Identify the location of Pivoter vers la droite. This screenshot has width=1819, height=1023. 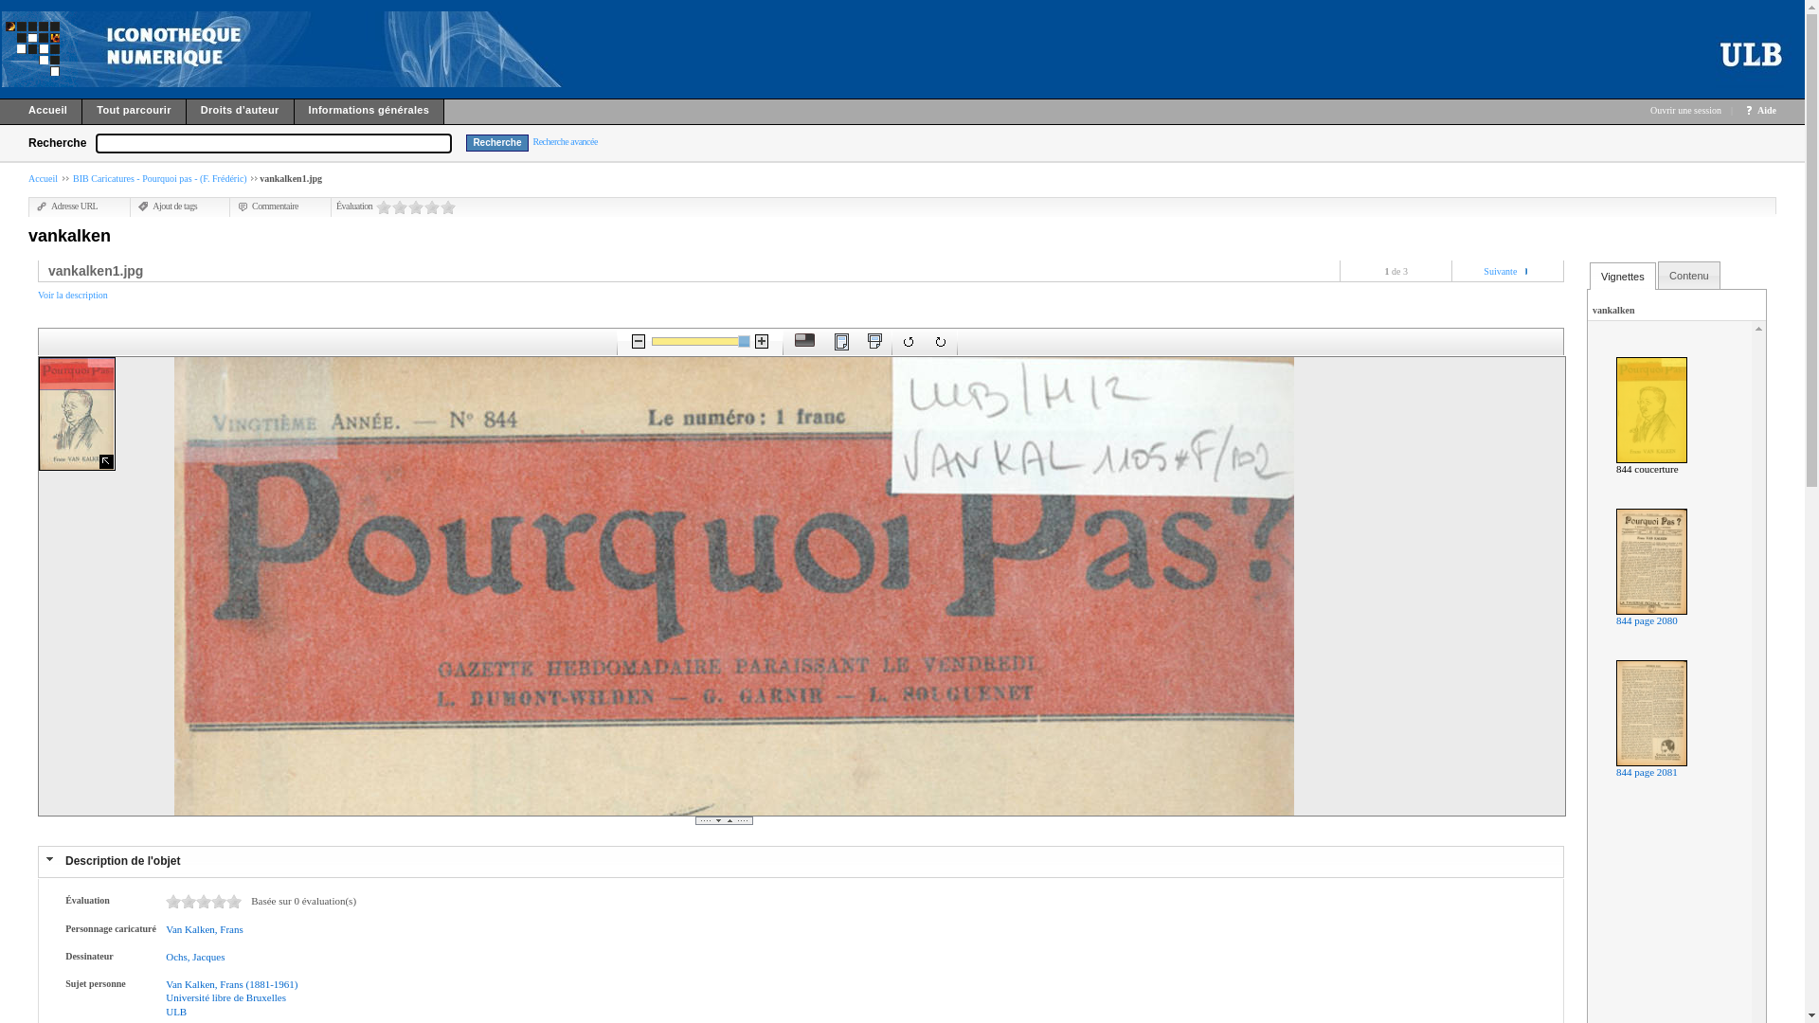
(940, 342).